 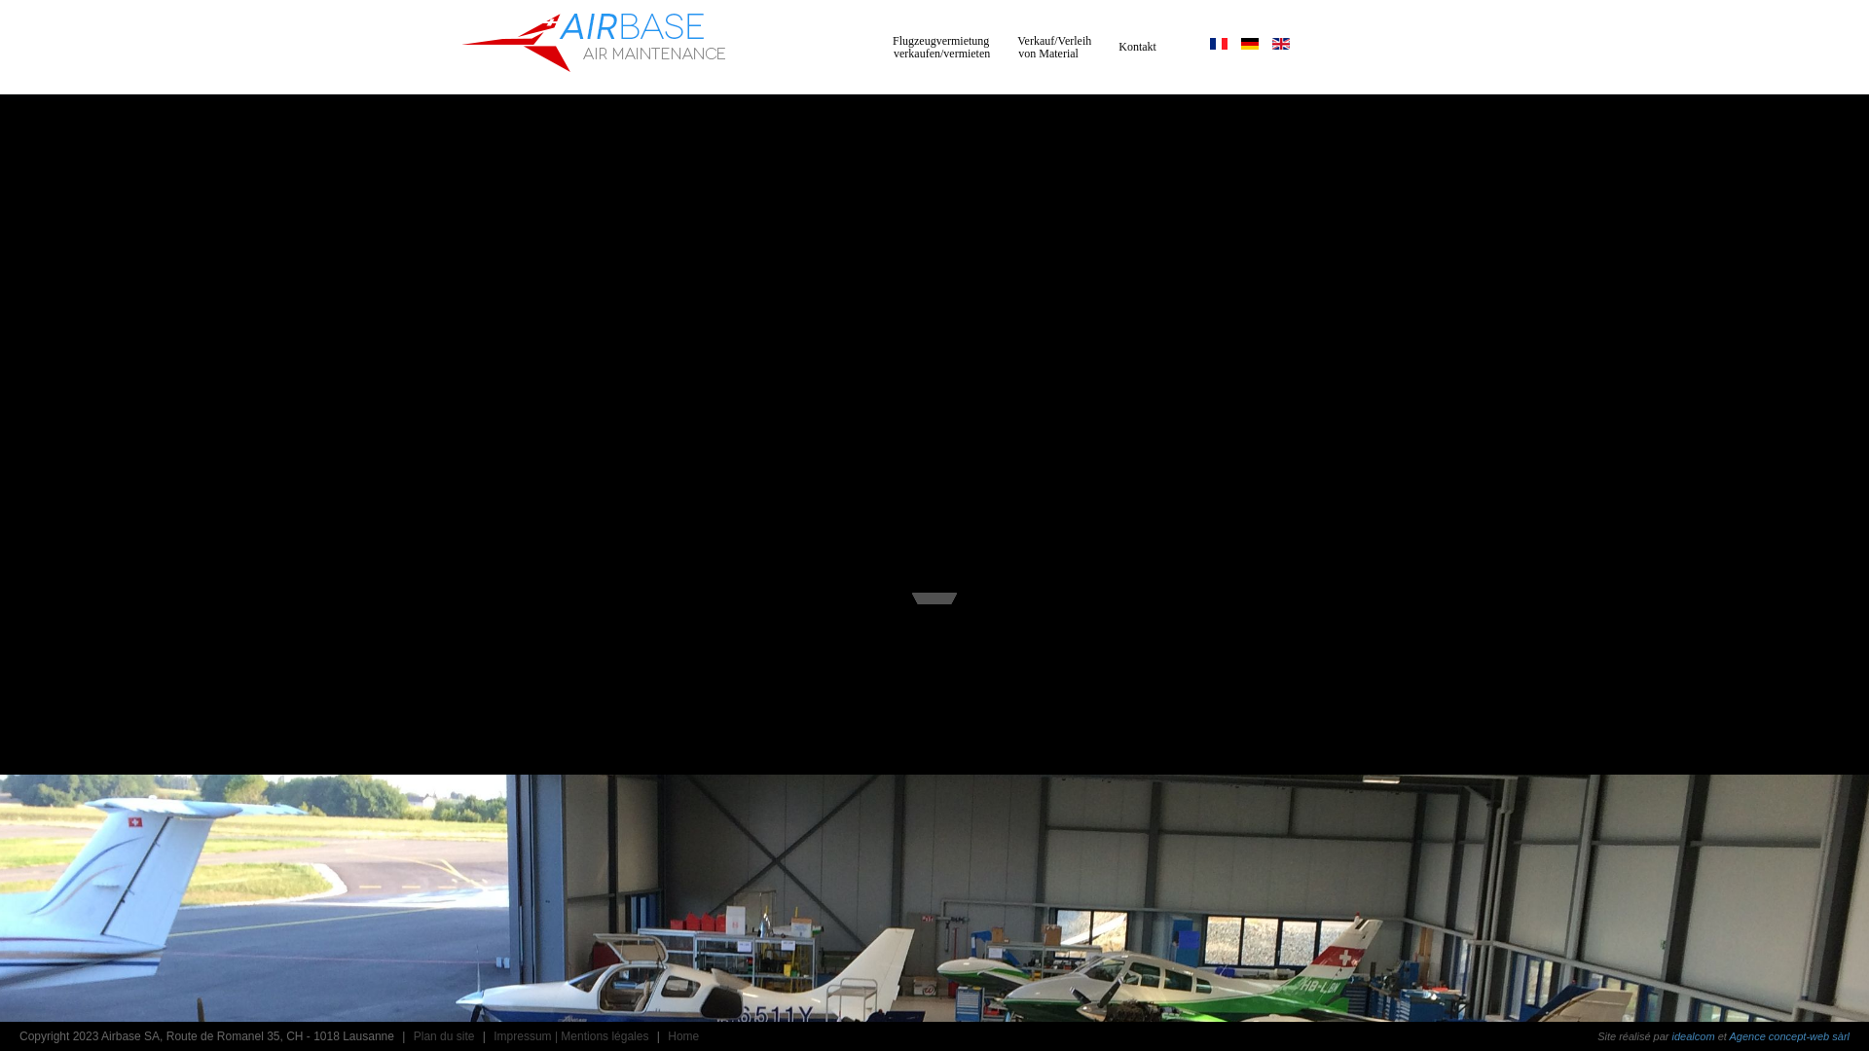 I want to click on Verkauf/Verleih
von Material, so click(x=1054, y=46).